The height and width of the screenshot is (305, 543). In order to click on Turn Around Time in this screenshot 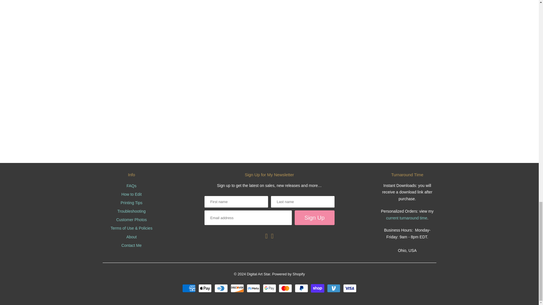, I will do `click(407, 218)`.